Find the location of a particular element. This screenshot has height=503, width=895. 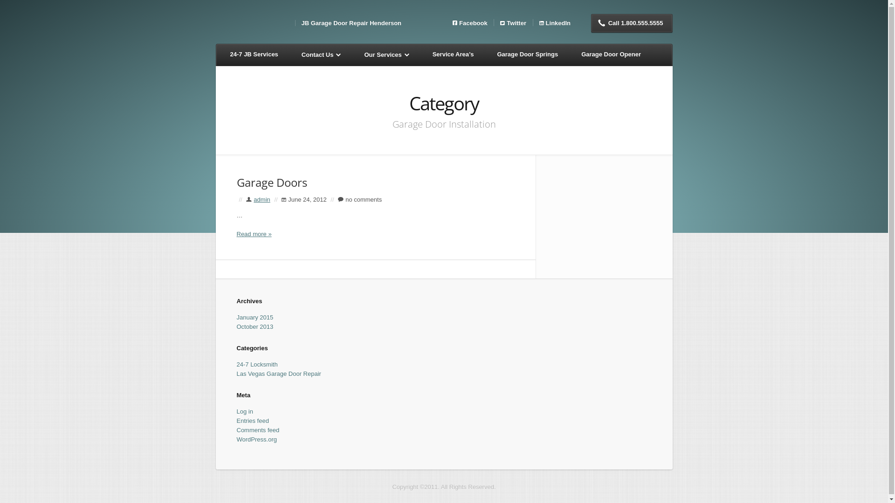

24-7 Locksmith is located at coordinates (257, 364).